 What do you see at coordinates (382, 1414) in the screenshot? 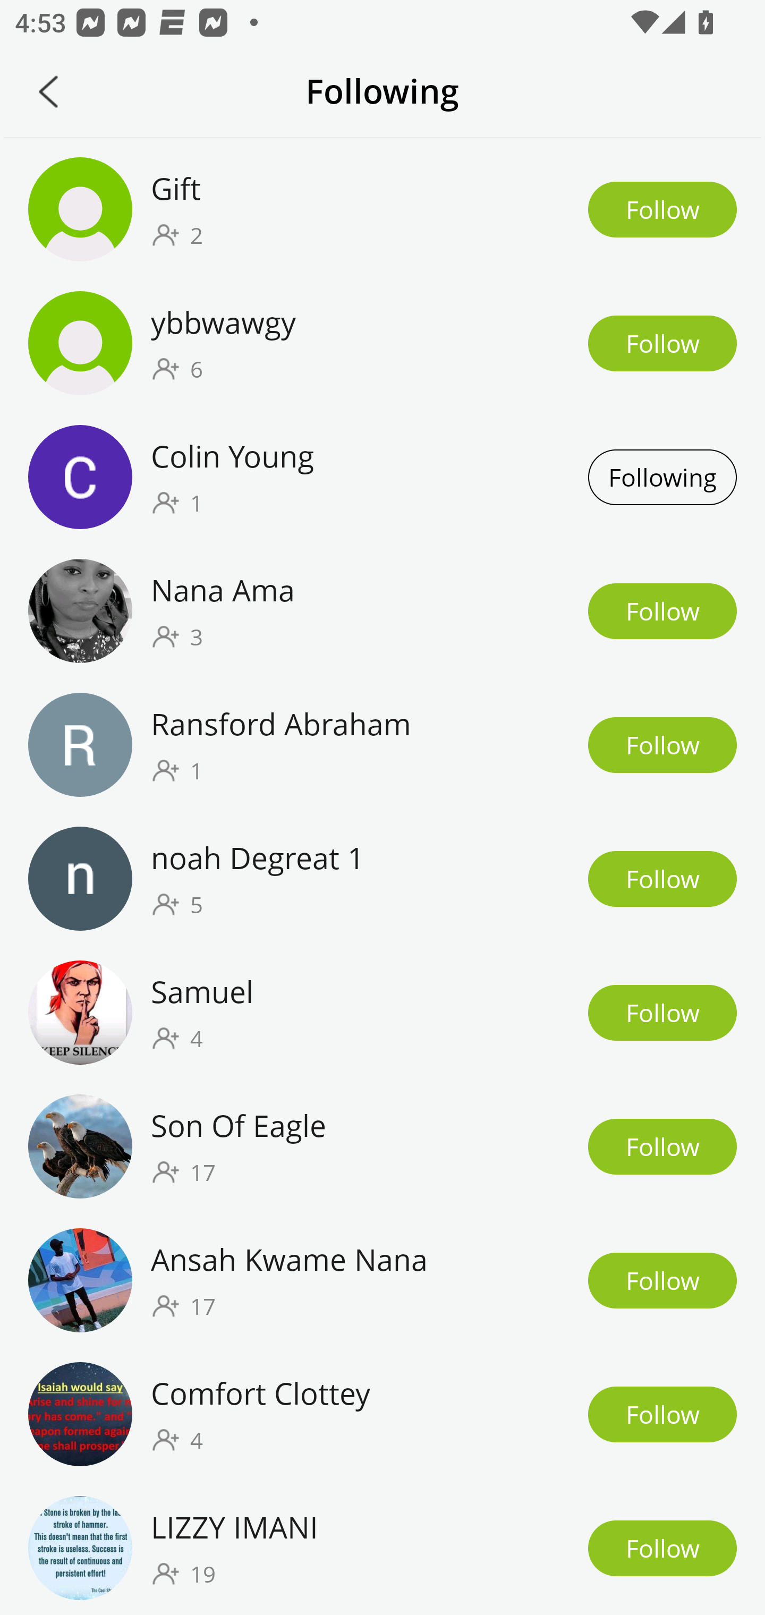
I see `Comfort Clottey 4 Follow` at bounding box center [382, 1414].